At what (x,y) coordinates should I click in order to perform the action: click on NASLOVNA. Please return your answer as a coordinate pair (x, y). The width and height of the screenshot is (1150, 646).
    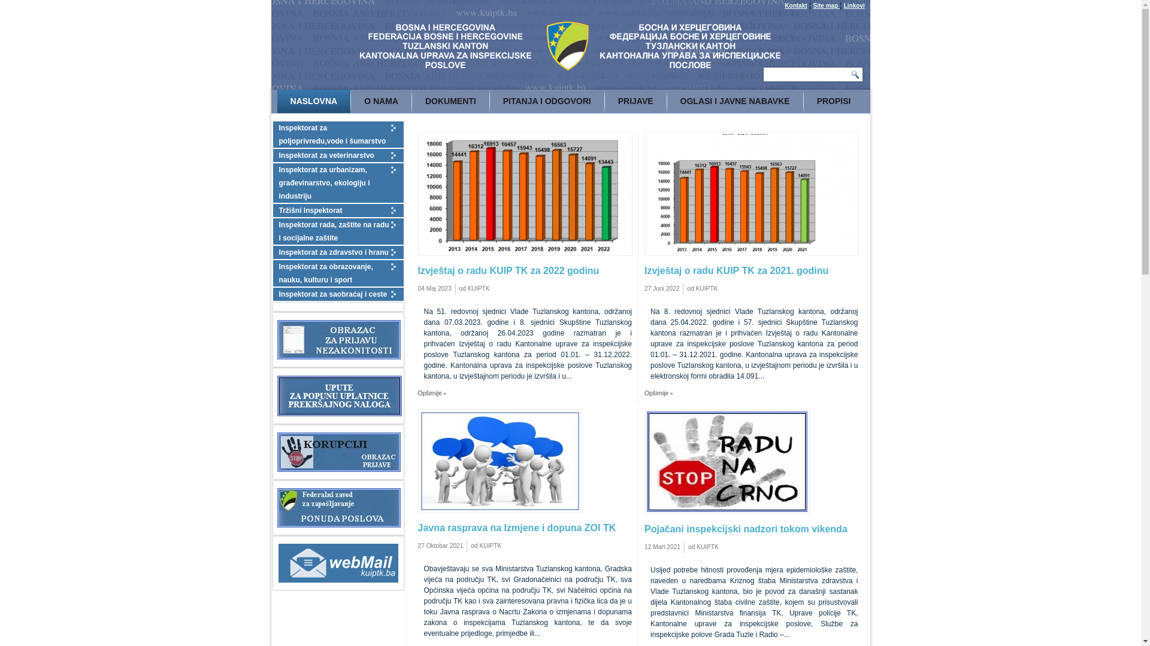
    Looking at the image, I should click on (314, 102).